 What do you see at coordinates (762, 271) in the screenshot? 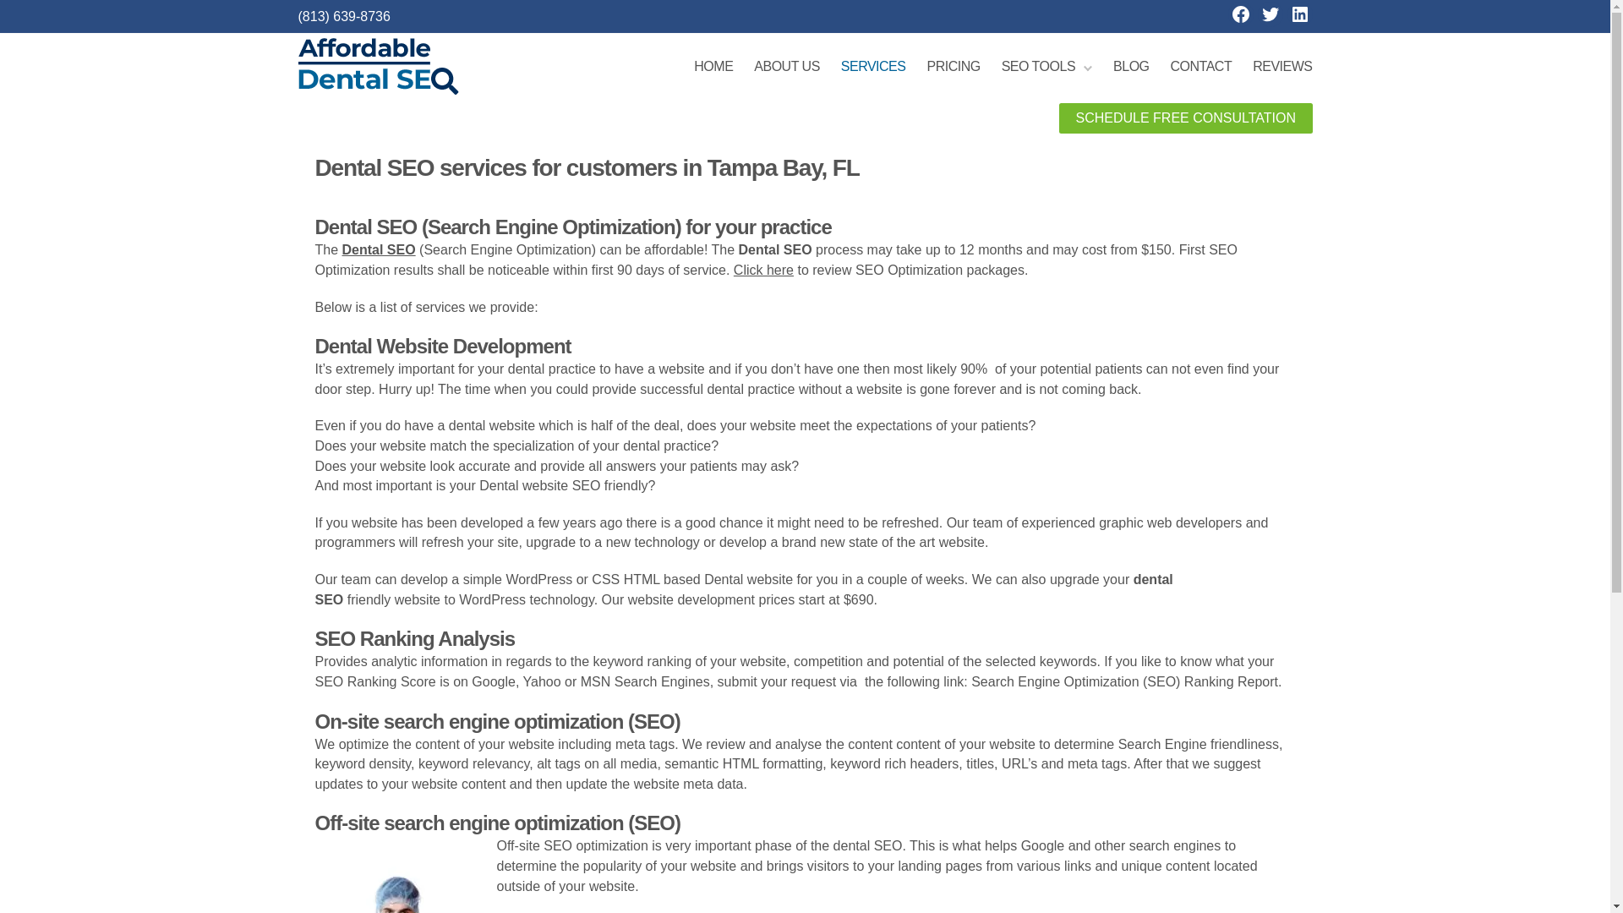
I see `Click here` at bounding box center [762, 271].